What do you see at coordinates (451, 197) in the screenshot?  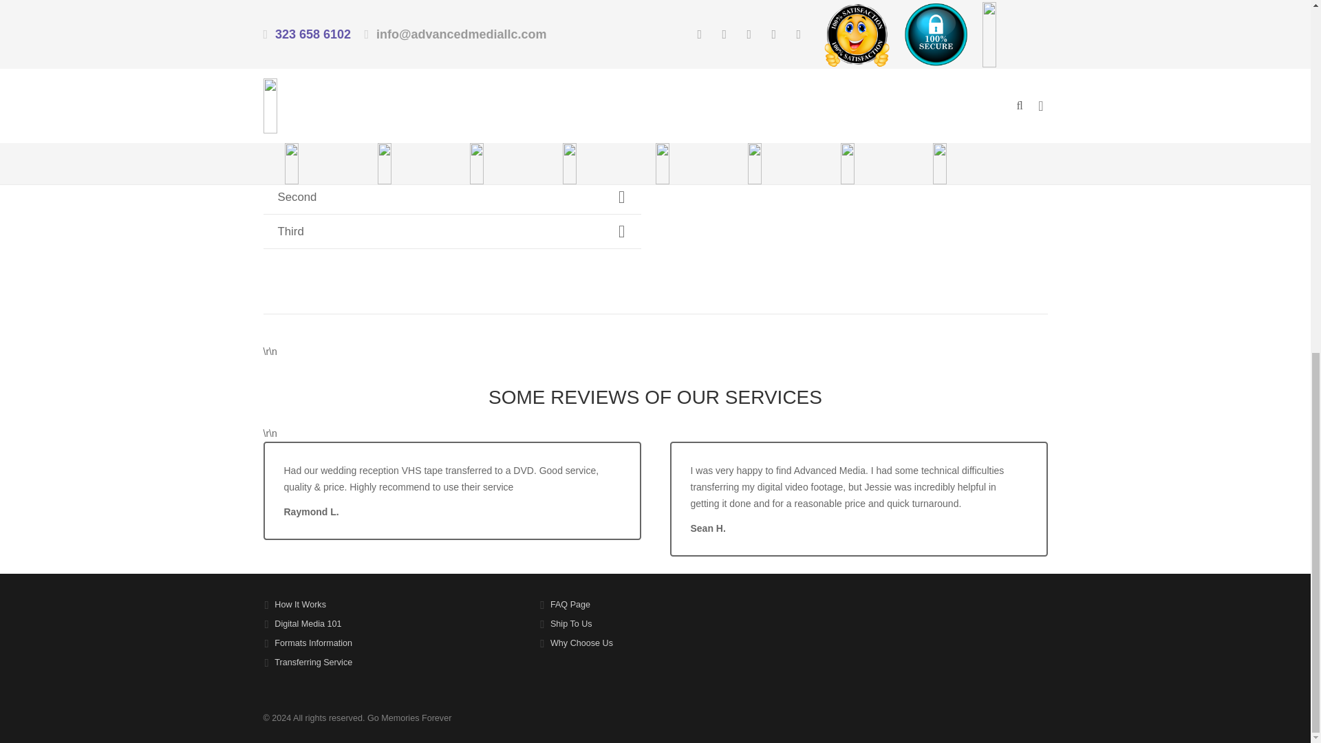 I see `Second` at bounding box center [451, 197].